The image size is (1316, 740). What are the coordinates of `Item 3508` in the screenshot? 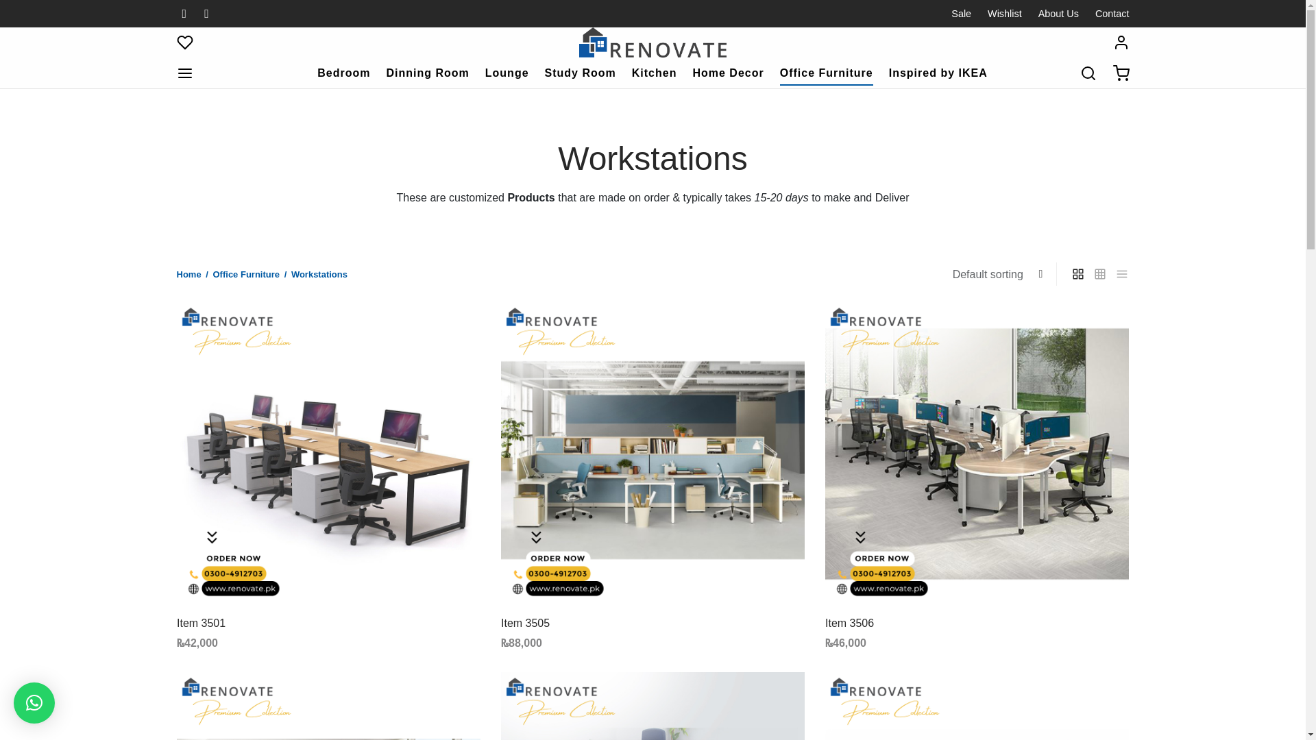 It's located at (328, 706).